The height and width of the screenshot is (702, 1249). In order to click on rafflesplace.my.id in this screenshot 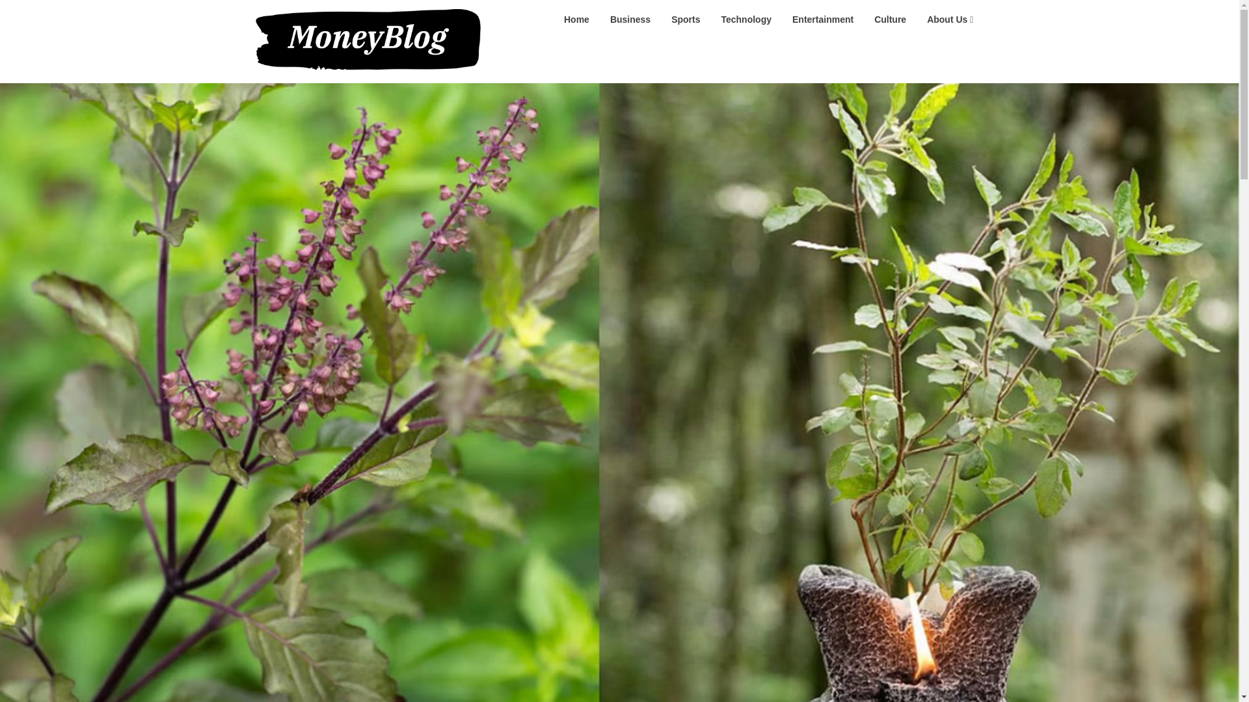, I will do `click(548, 18)`.